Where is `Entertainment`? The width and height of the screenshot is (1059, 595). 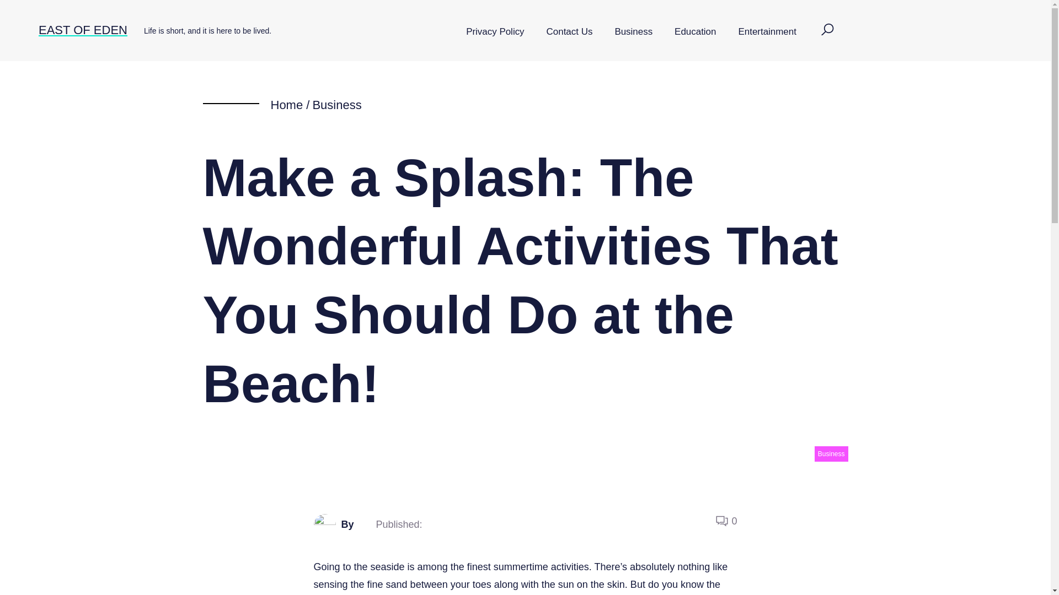 Entertainment is located at coordinates (767, 32).